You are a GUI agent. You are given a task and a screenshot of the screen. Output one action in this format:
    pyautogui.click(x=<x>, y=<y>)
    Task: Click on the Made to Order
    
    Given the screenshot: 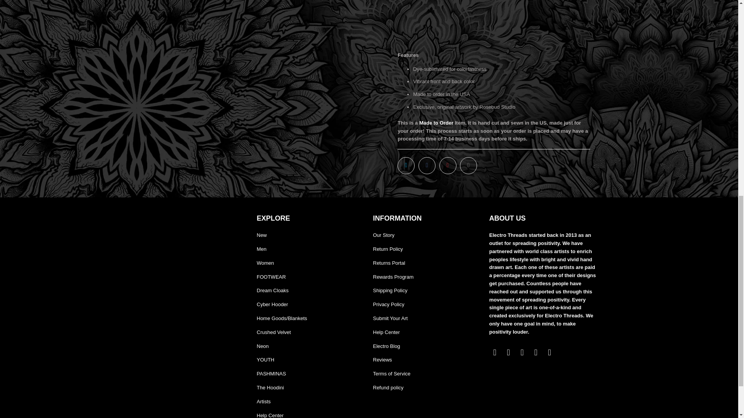 What is the action you would take?
    pyautogui.click(x=436, y=123)
    